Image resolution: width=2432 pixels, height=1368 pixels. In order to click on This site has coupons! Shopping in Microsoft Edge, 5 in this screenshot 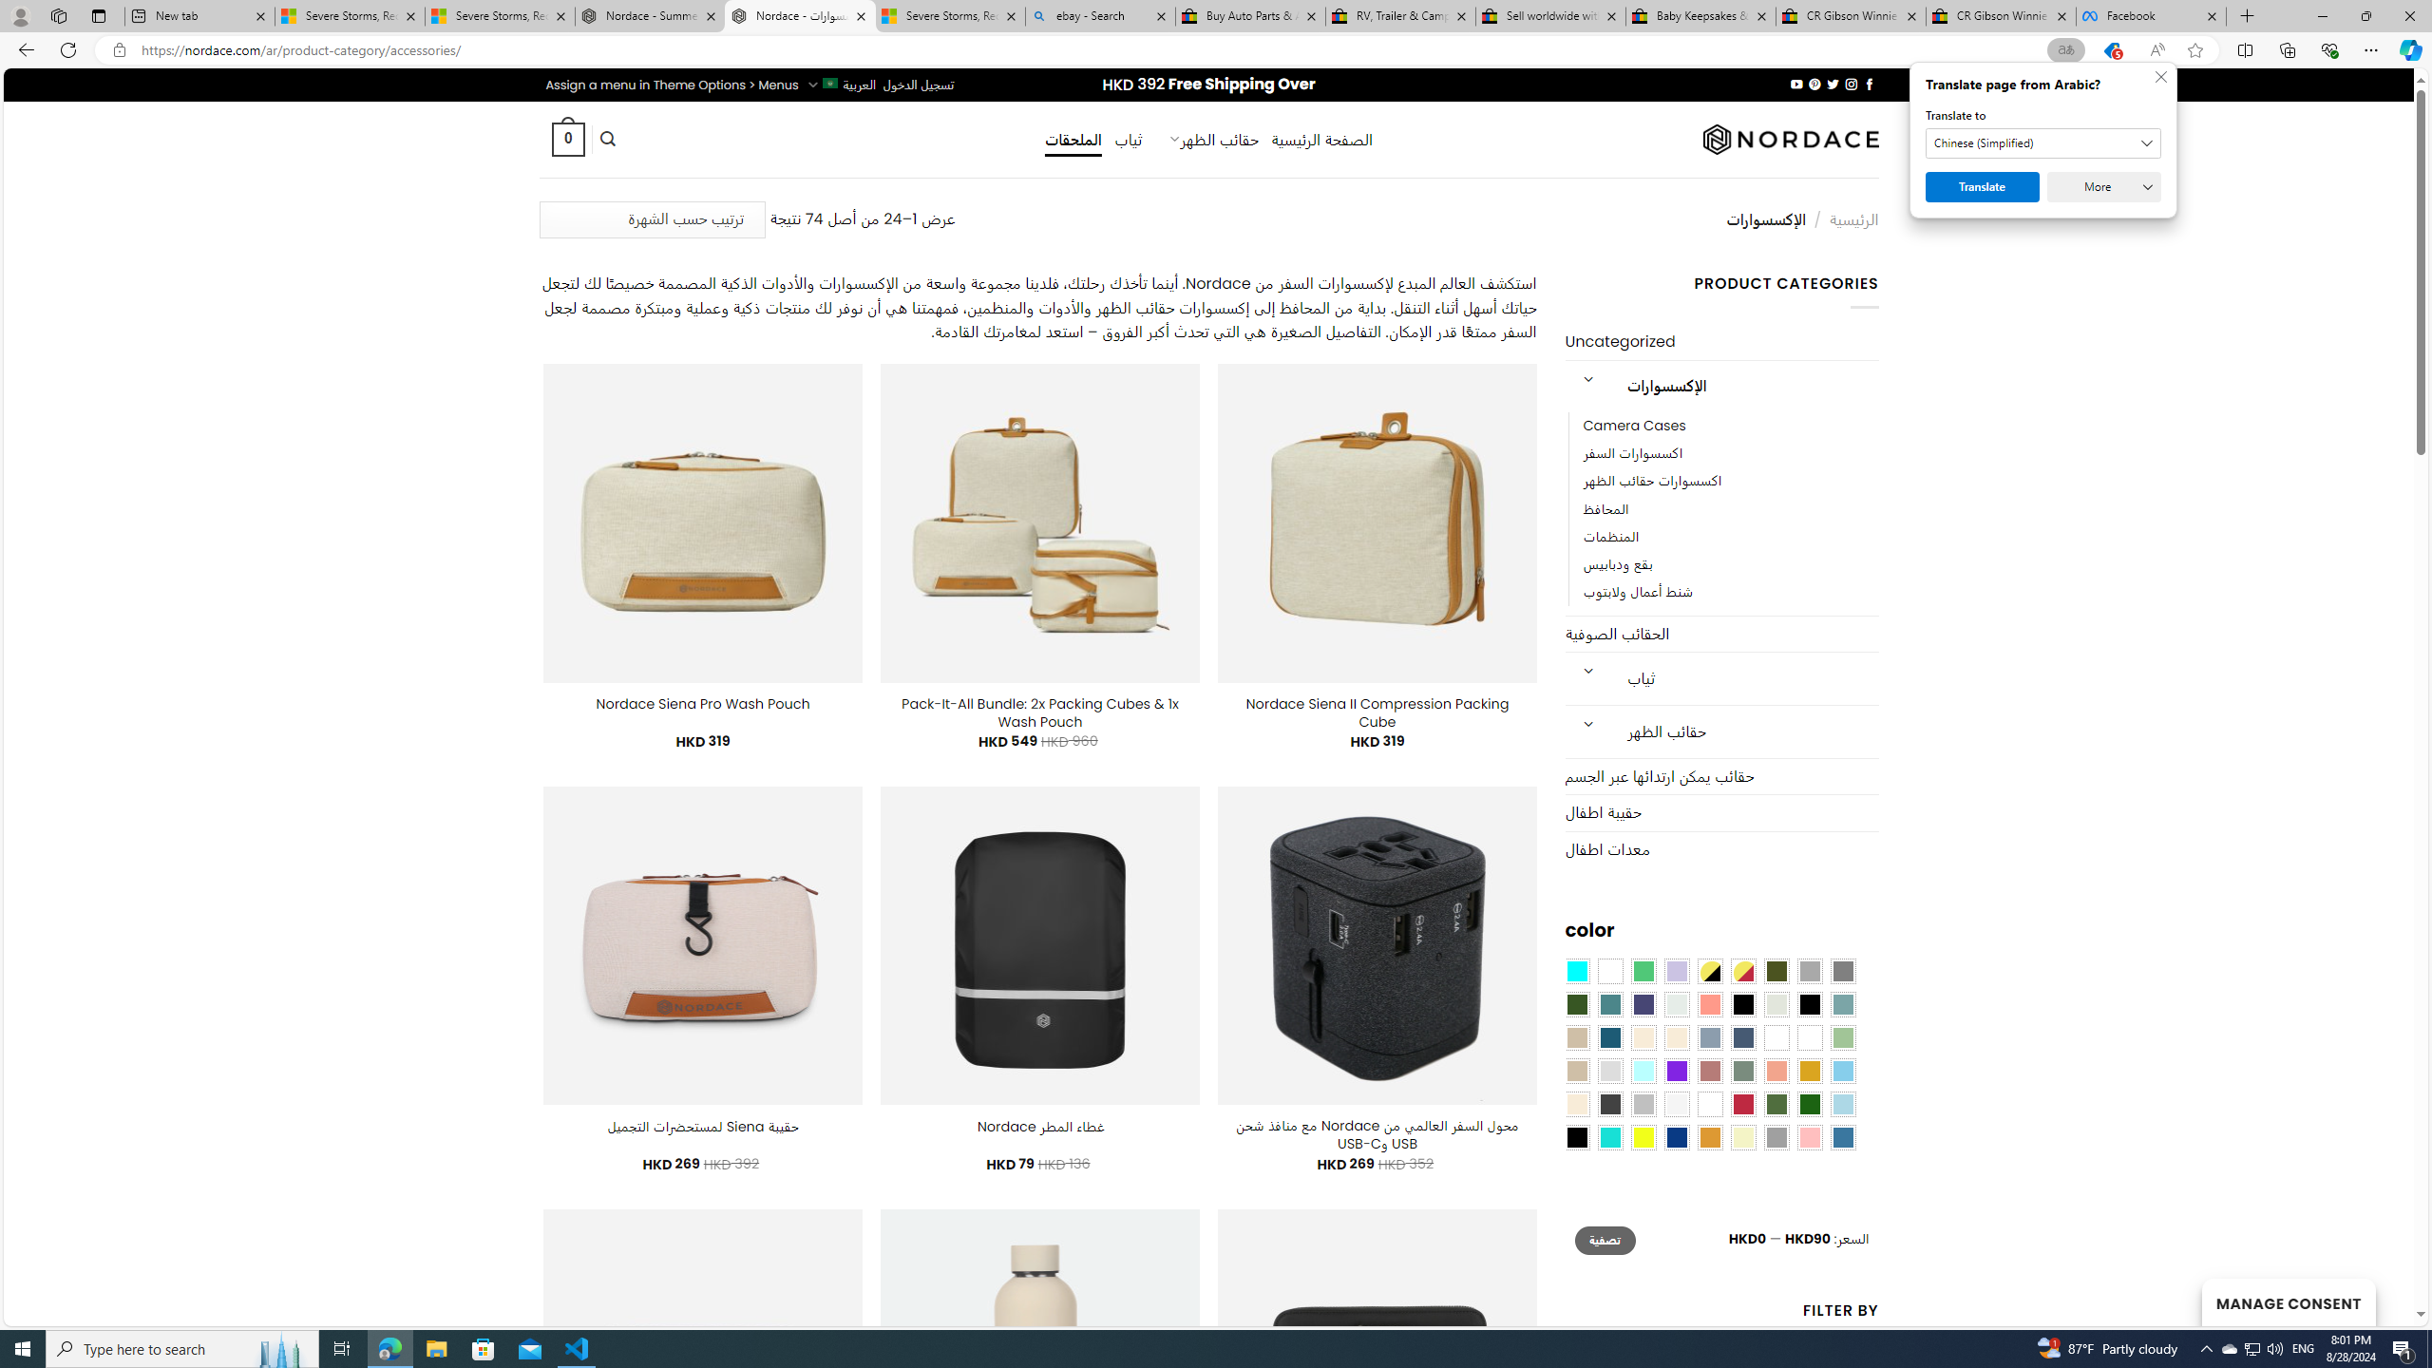, I will do `click(2111, 50)`.